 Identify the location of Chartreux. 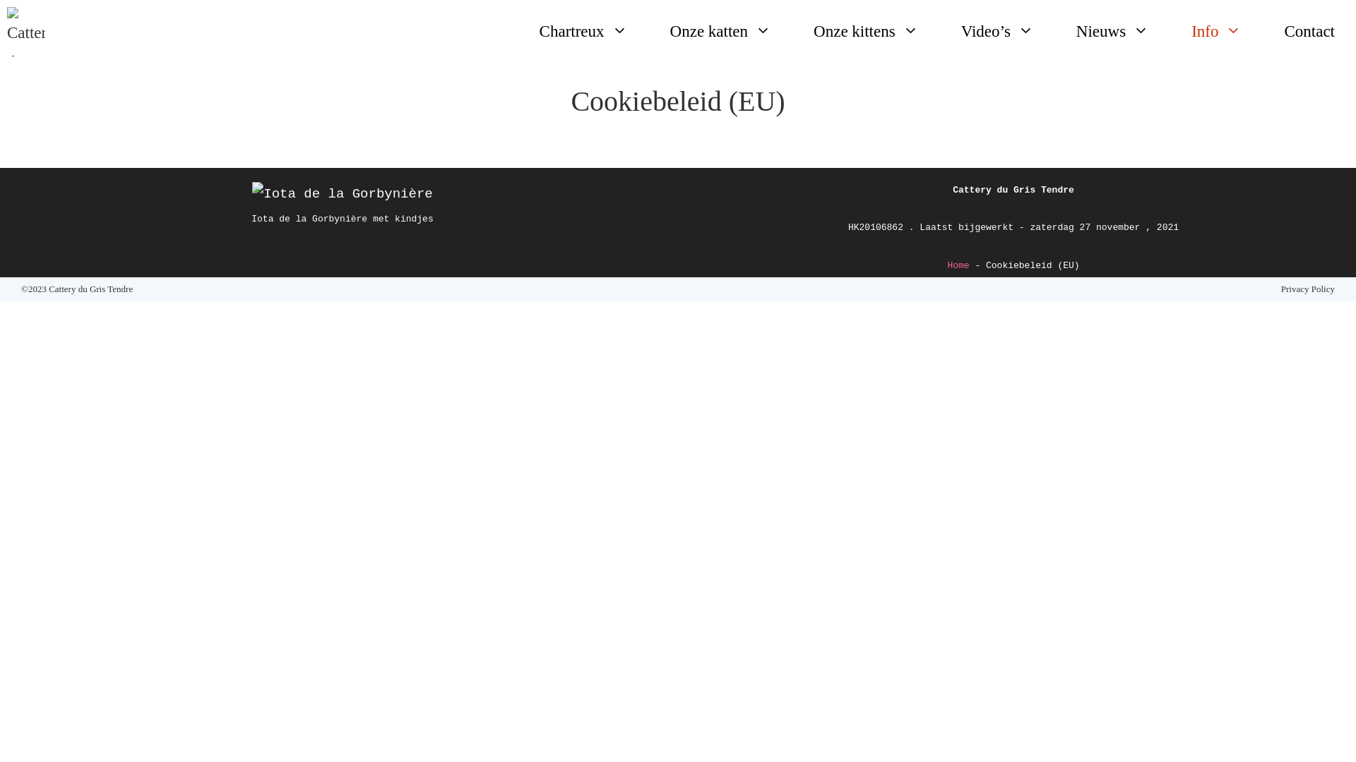
(583, 32).